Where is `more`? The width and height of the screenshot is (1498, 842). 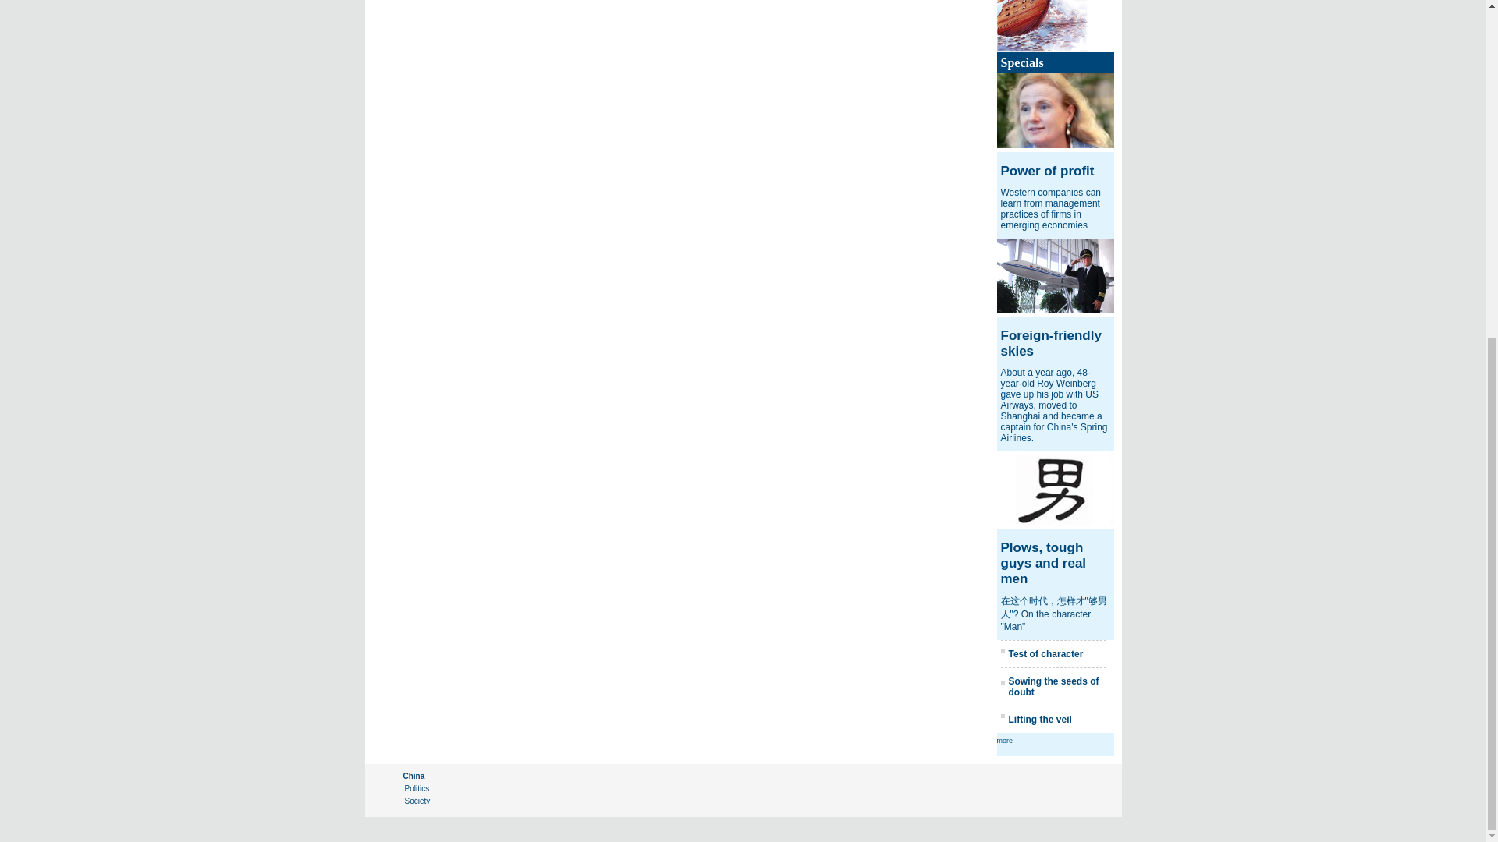
more is located at coordinates (1005, 741).